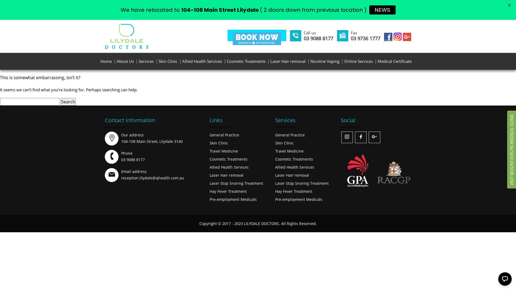 The image size is (516, 290). Describe the element at coordinates (292, 175) in the screenshot. I see `Laser Hair removal` at that location.